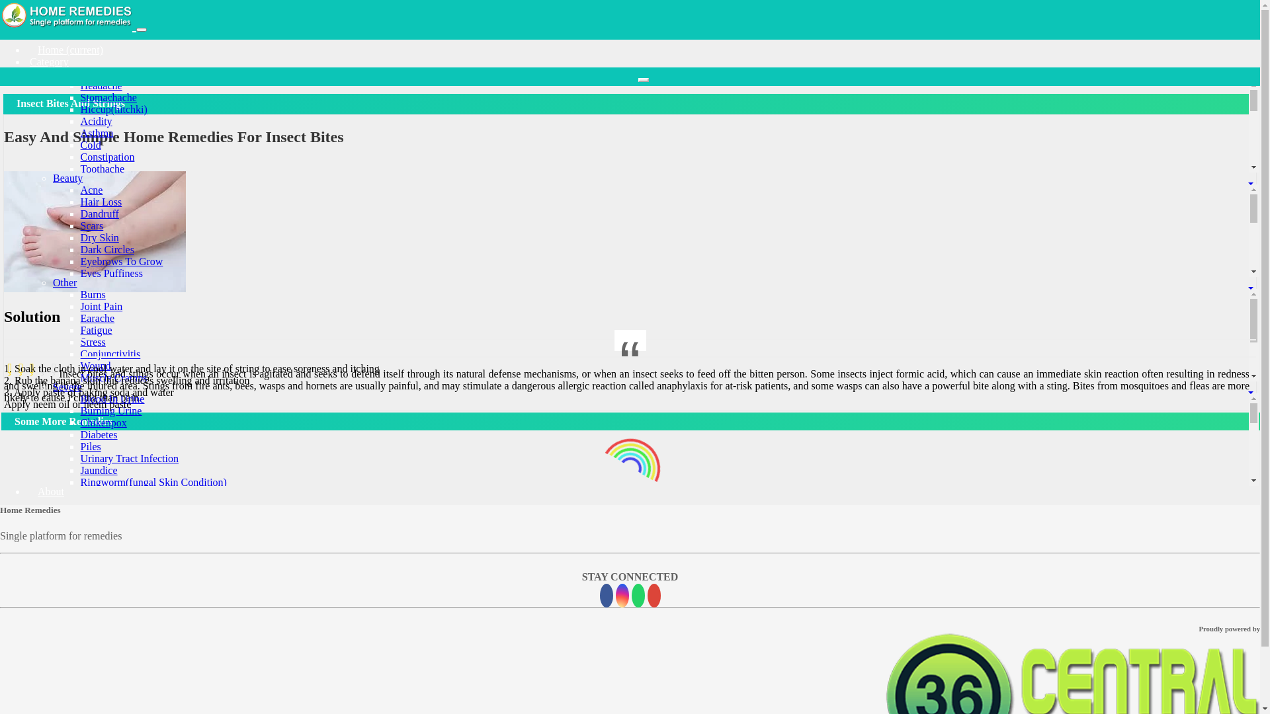  What do you see at coordinates (90, 348) in the screenshot?
I see `Stye` at bounding box center [90, 348].